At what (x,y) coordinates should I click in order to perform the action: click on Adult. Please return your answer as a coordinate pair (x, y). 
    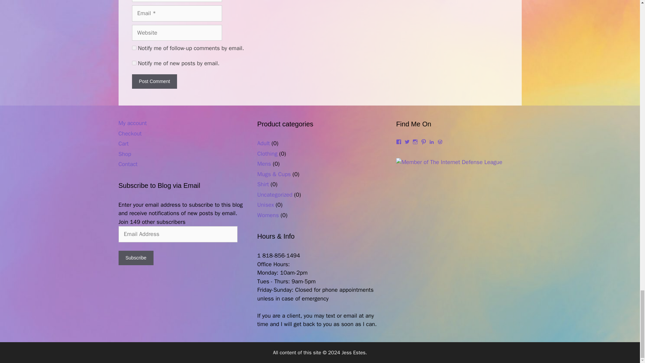
    Looking at the image, I should click on (263, 143).